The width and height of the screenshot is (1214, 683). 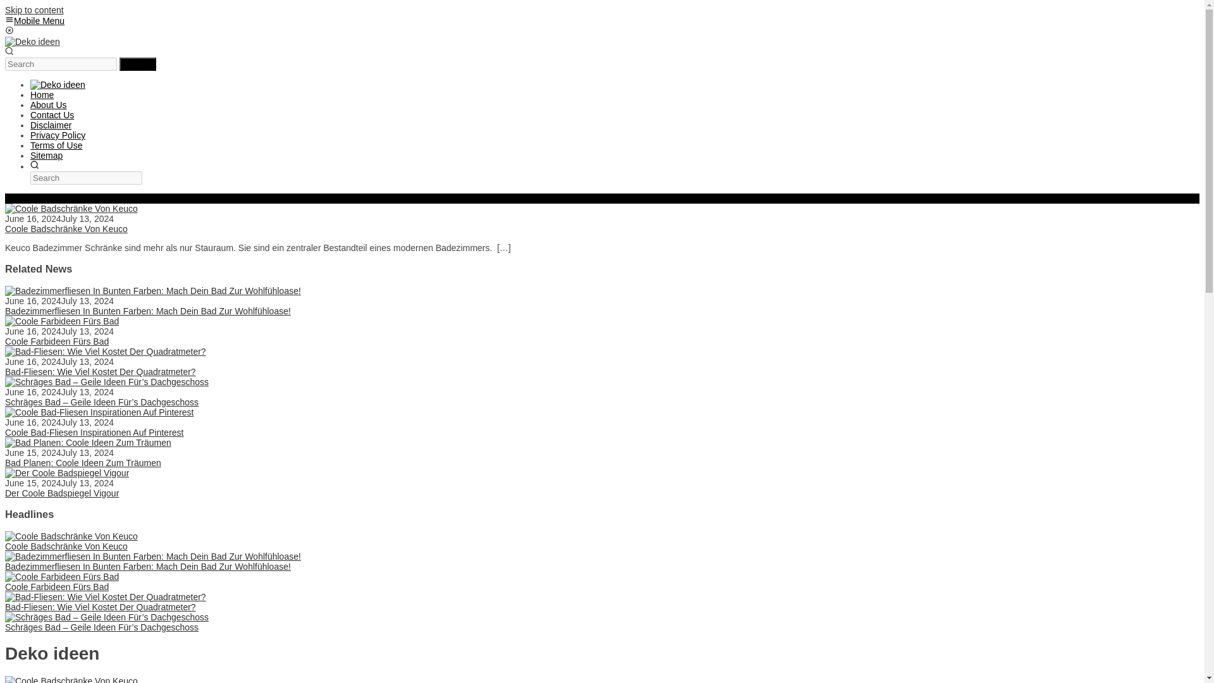 What do you see at coordinates (48, 104) in the screenshot?
I see `About Us` at bounding box center [48, 104].